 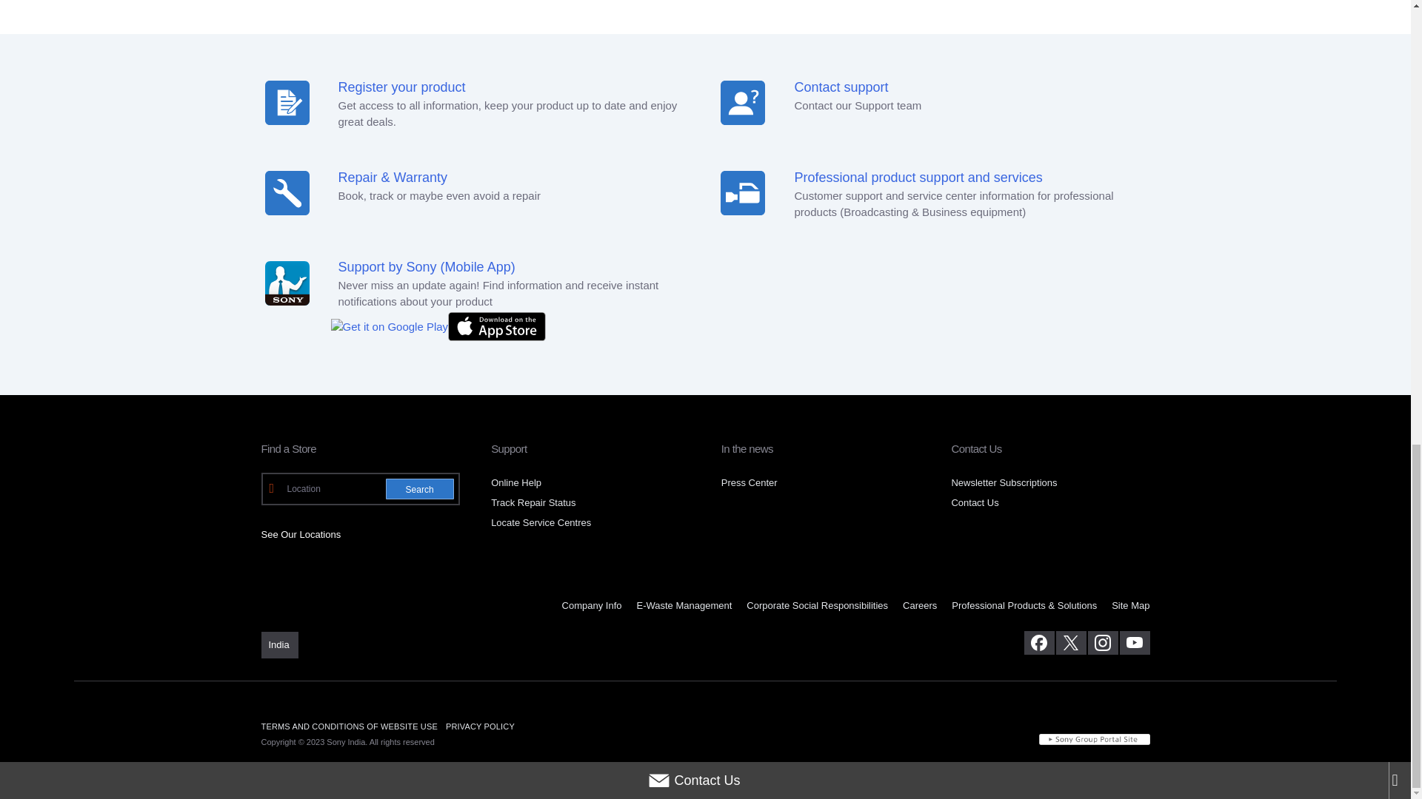 What do you see at coordinates (742, 192) in the screenshot?
I see `nntnnnttnn` at bounding box center [742, 192].